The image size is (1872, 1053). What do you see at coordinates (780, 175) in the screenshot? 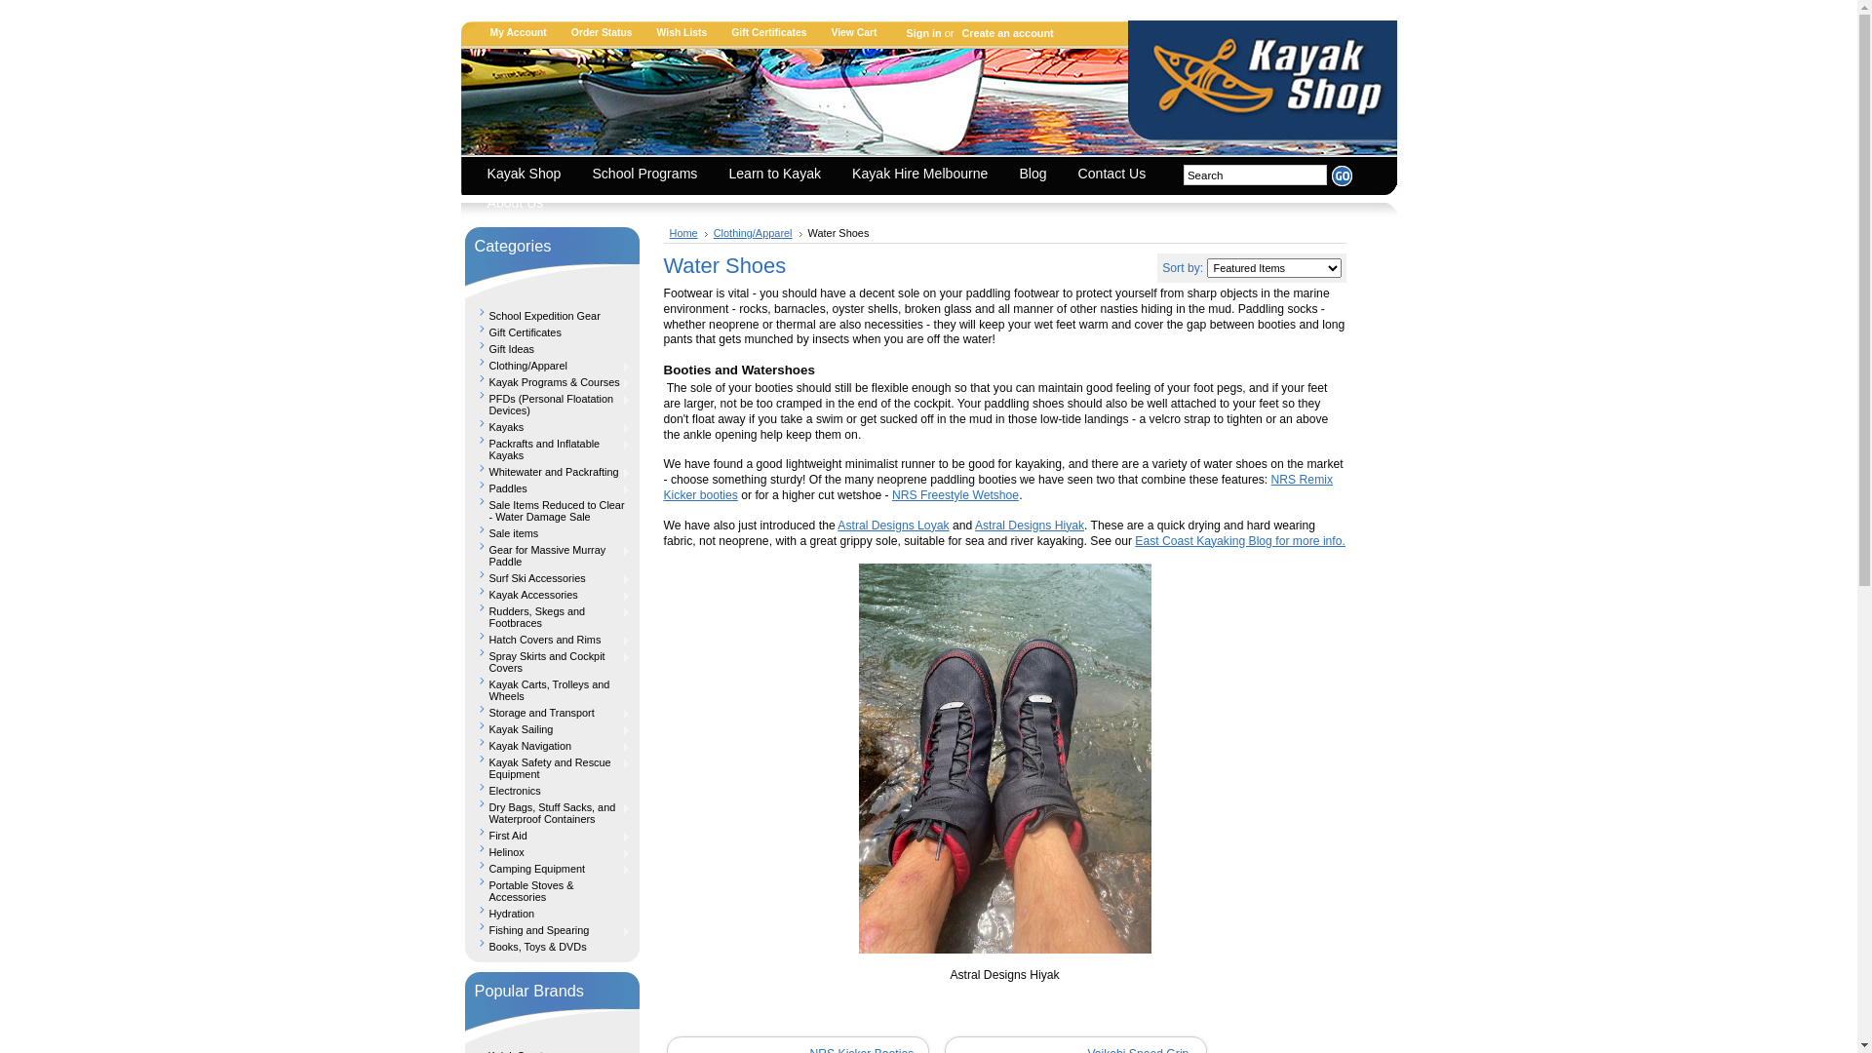
I see `Learn to Kayak` at bounding box center [780, 175].